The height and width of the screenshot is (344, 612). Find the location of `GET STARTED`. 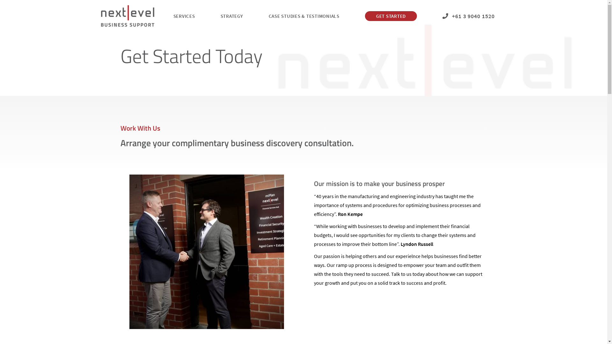

GET STARTED is located at coordinates (391, 16).